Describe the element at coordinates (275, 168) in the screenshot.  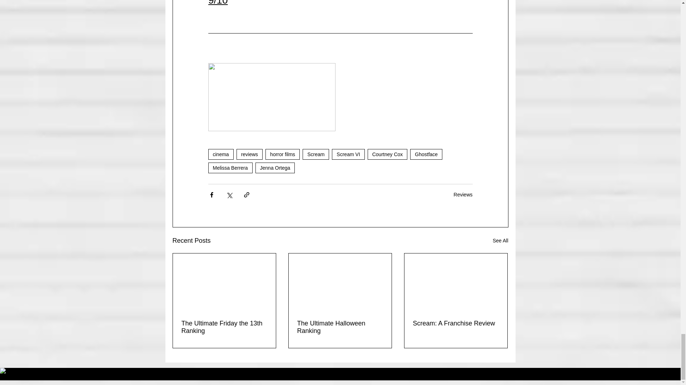
I see `Jenna Ortega` at that location.